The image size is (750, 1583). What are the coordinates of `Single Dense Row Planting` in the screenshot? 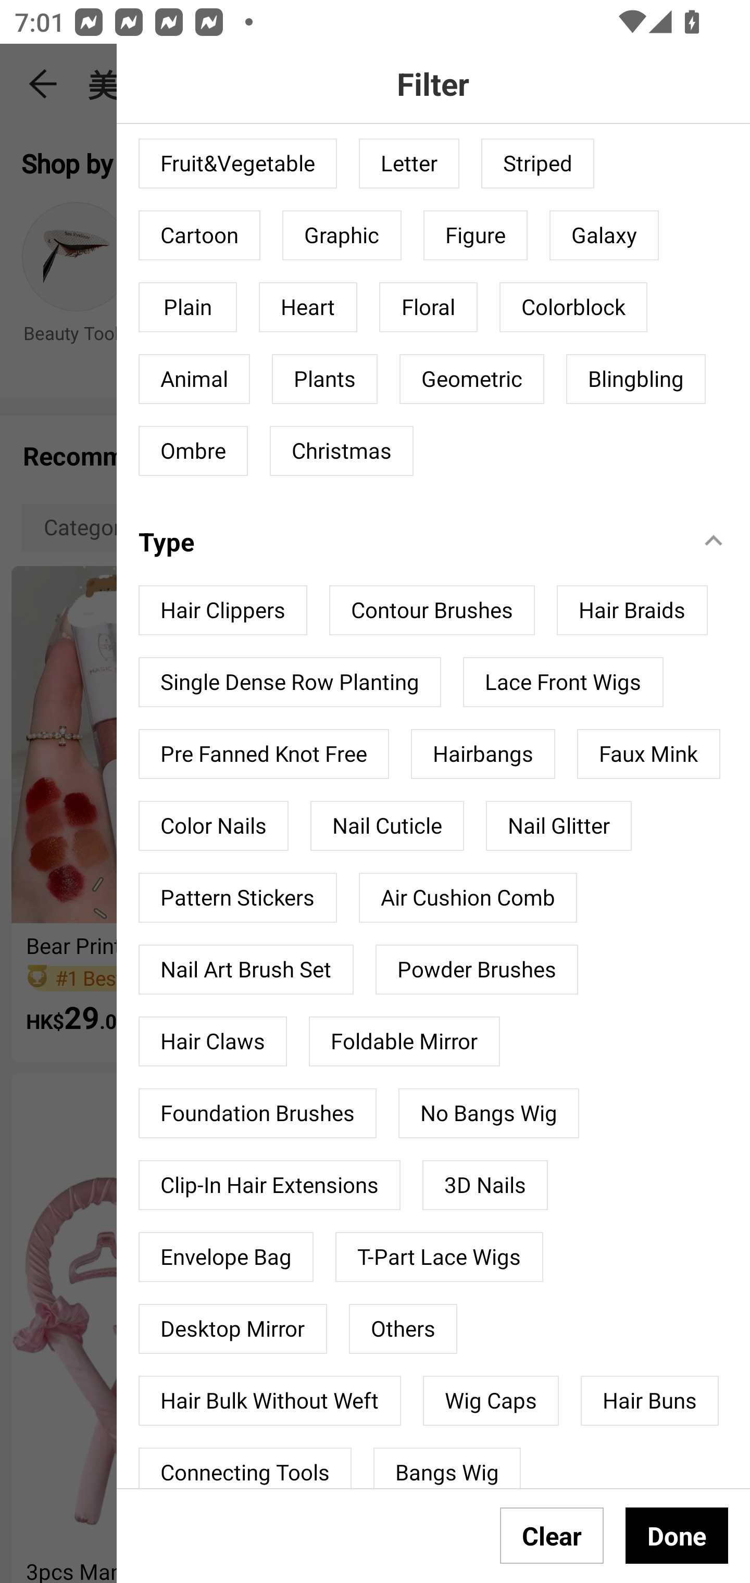 It's located at (290, 682).